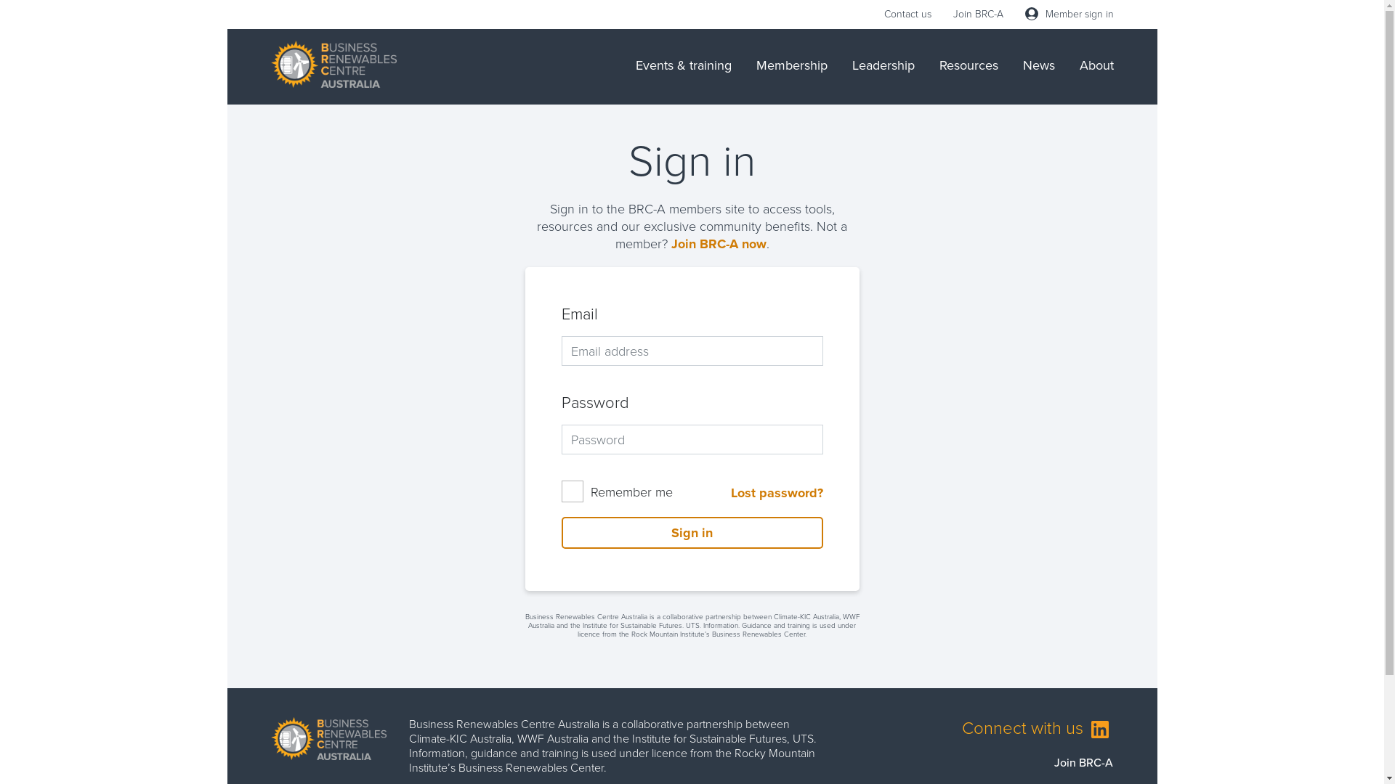 The height and width of the screenshot is (784, 1395). Describe the element at coordinates (1069, 15) in the screenshot. I see `Member sign in` at that location.